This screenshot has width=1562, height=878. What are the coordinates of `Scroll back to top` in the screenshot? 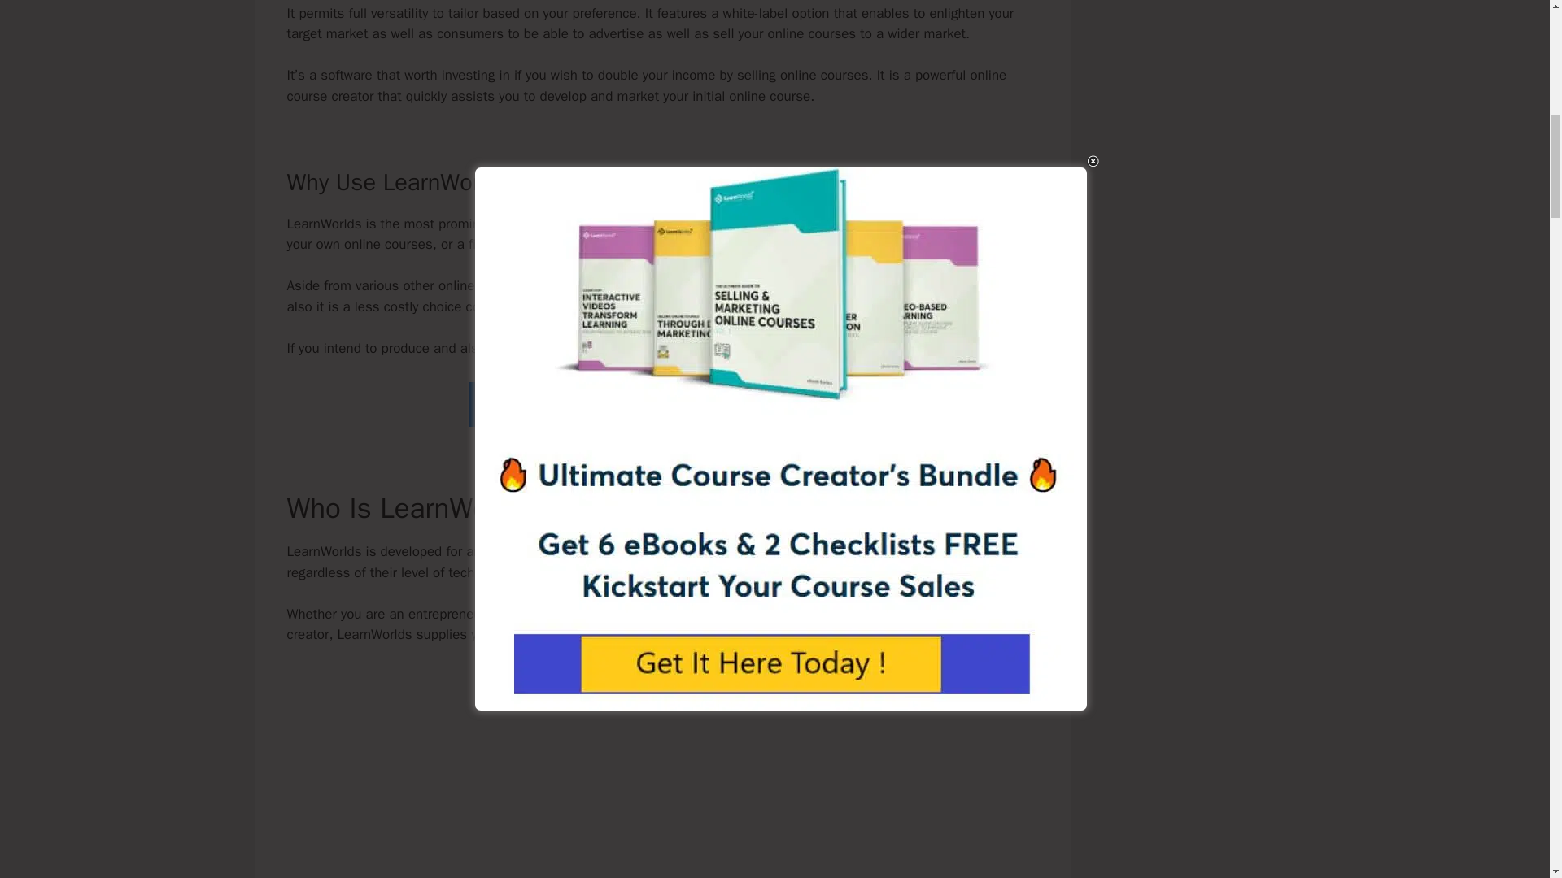 It's located at (1509, 772).